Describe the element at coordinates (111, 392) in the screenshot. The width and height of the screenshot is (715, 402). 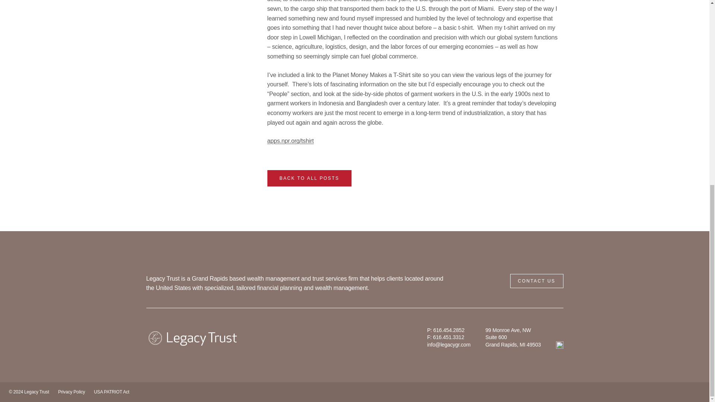
I see `USA PATRIOT Act` at that location.